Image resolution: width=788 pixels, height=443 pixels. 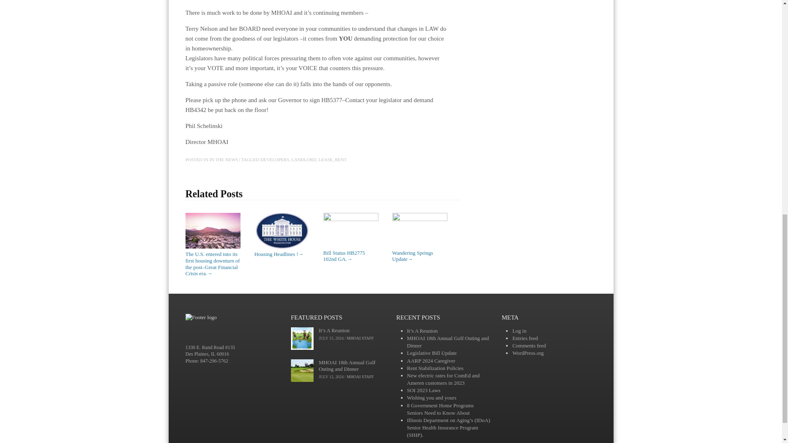 What do you see at coordinates (341, 160) in the screenshot?
I see `RENT` at bounding box center [341, 160].